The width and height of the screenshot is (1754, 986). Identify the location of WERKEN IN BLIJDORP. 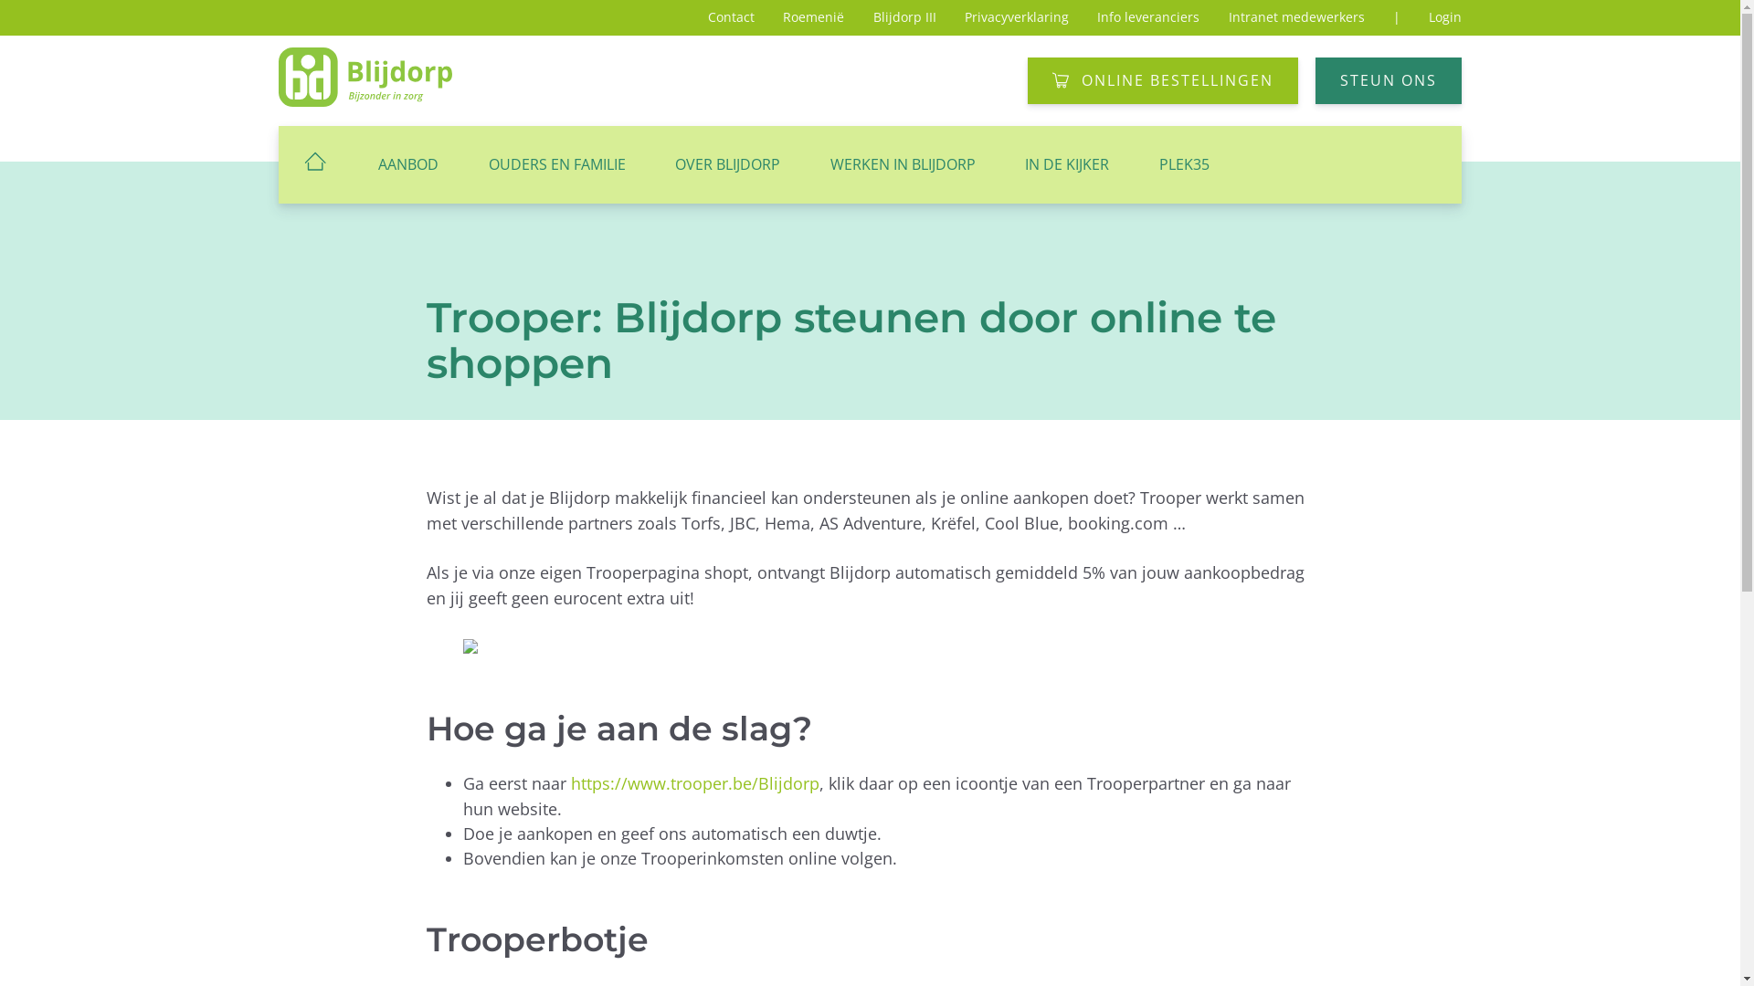
(903, 164).